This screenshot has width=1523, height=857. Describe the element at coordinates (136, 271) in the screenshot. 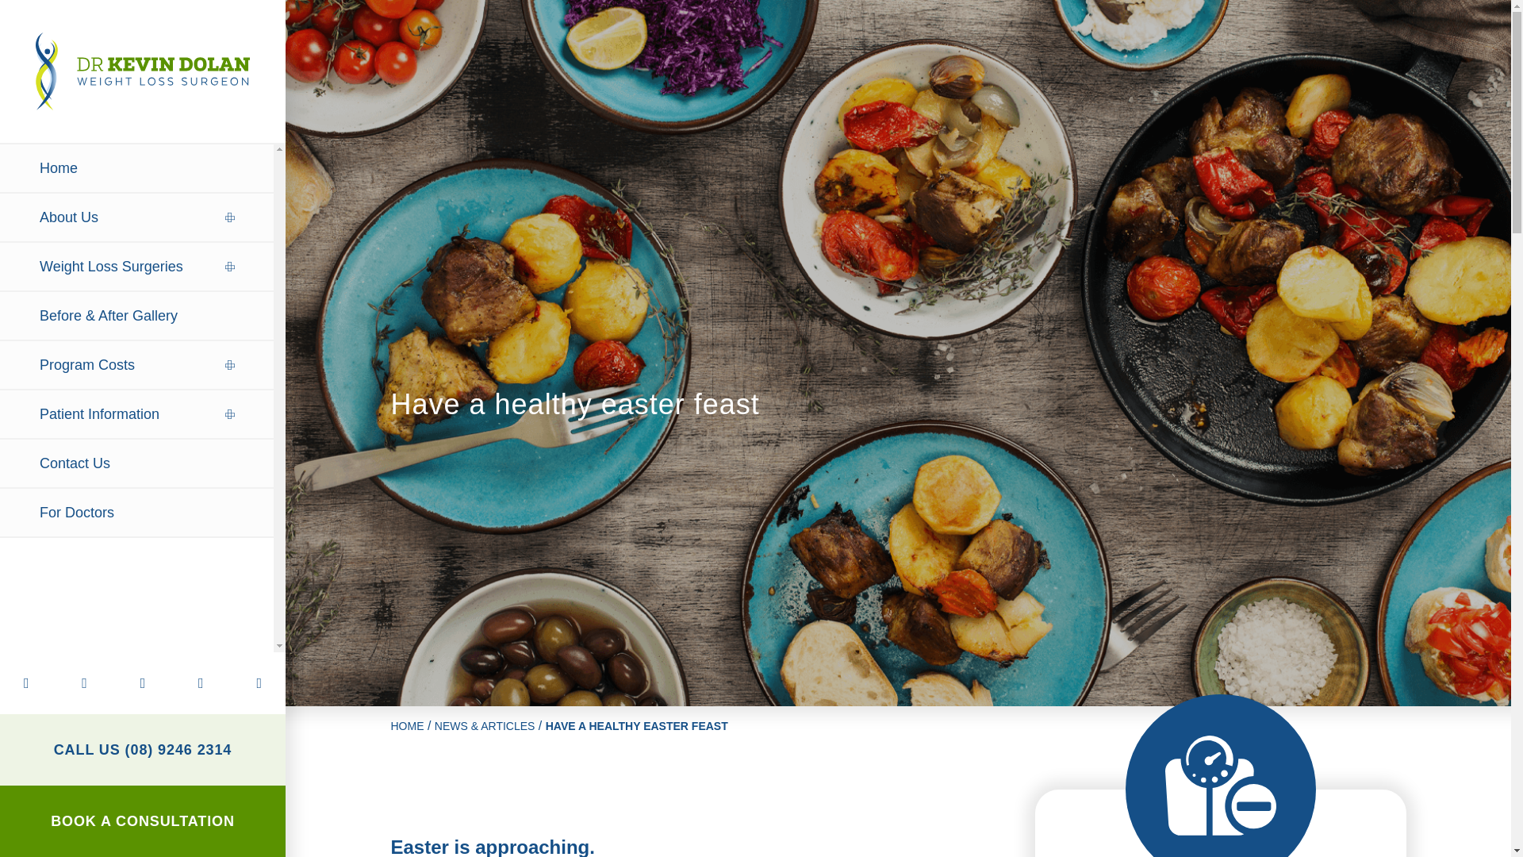

I see `SADI-S` at that location.